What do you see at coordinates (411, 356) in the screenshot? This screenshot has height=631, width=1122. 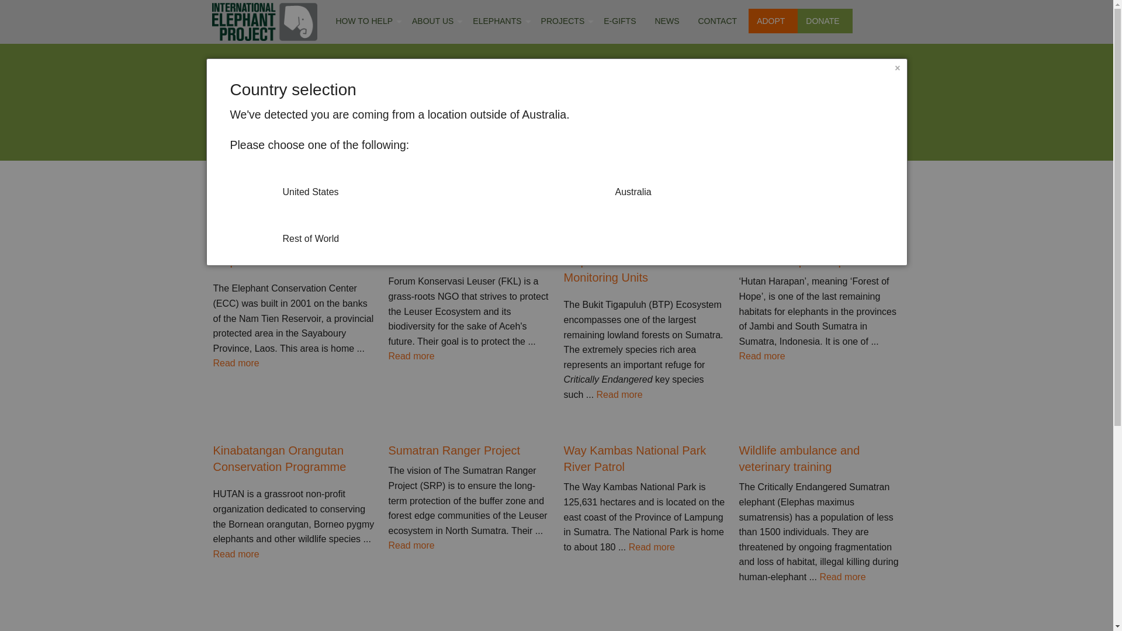 I see `Read more` at bounding box center [411, 356].